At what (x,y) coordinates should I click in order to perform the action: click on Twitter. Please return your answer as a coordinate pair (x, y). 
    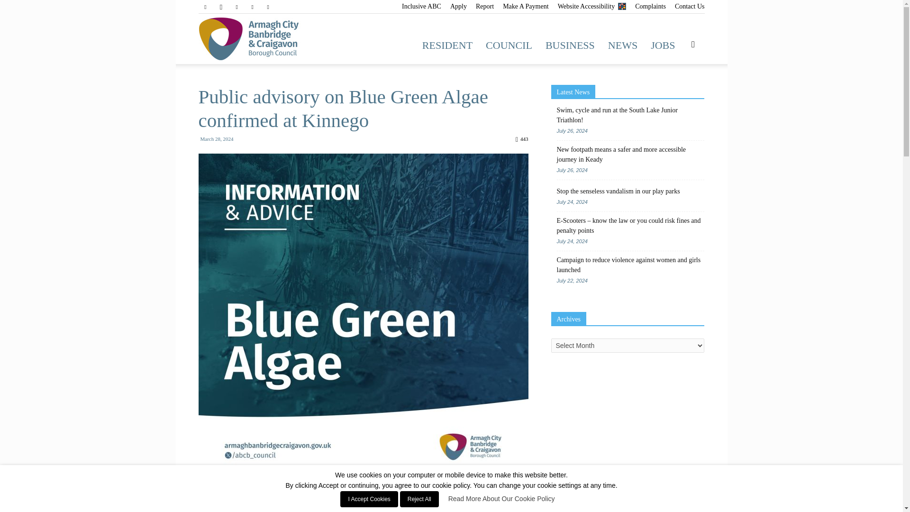
    Looking at the image, I should click on (252, 7).